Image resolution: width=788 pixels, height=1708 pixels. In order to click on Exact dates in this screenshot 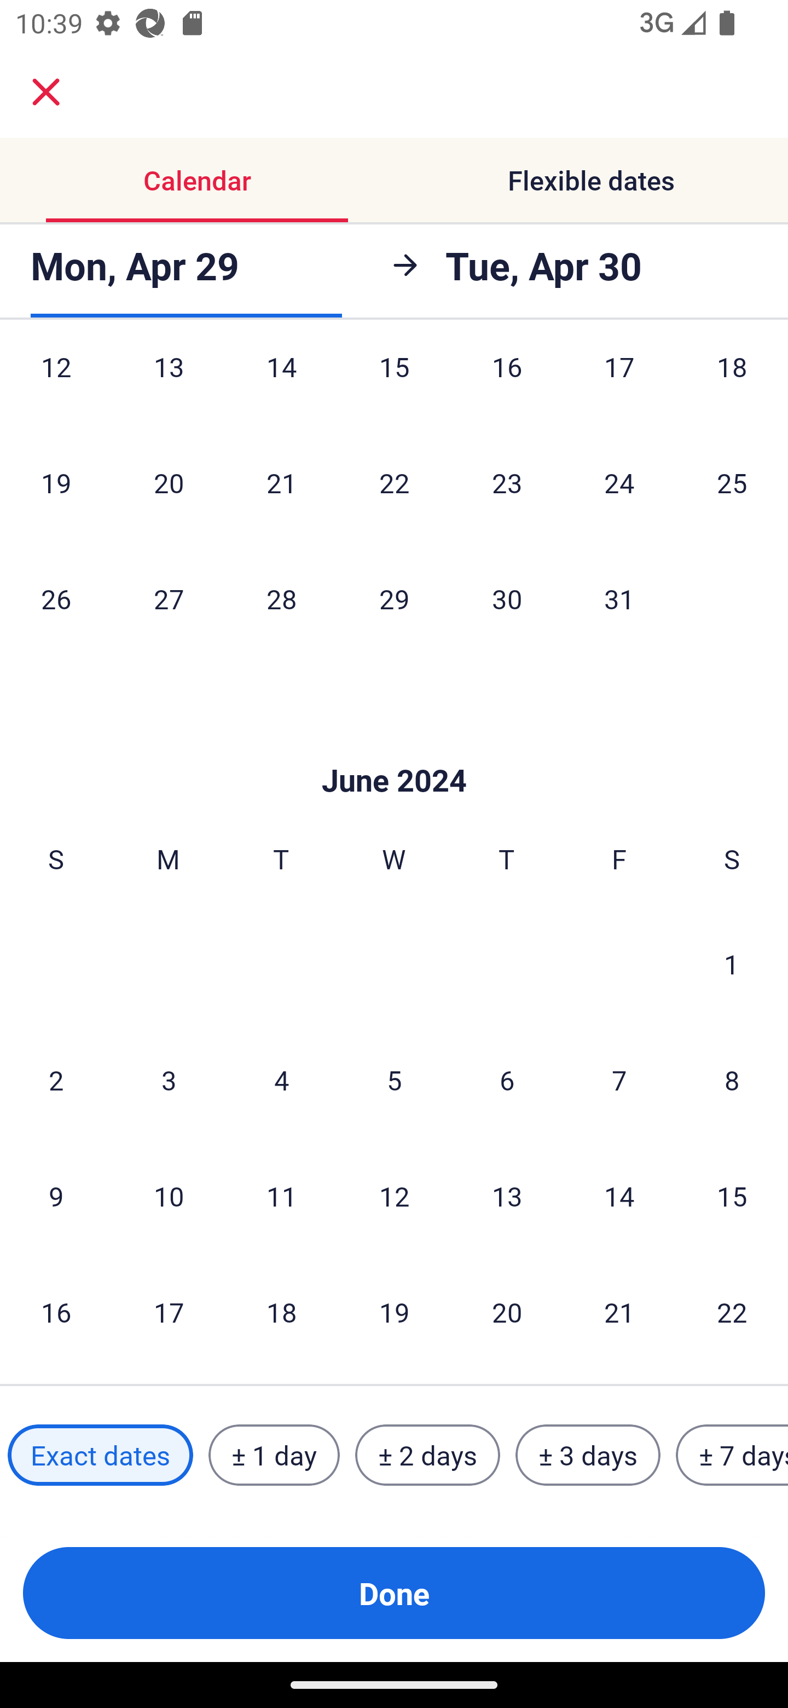, I will do `click(100, 1455)`.